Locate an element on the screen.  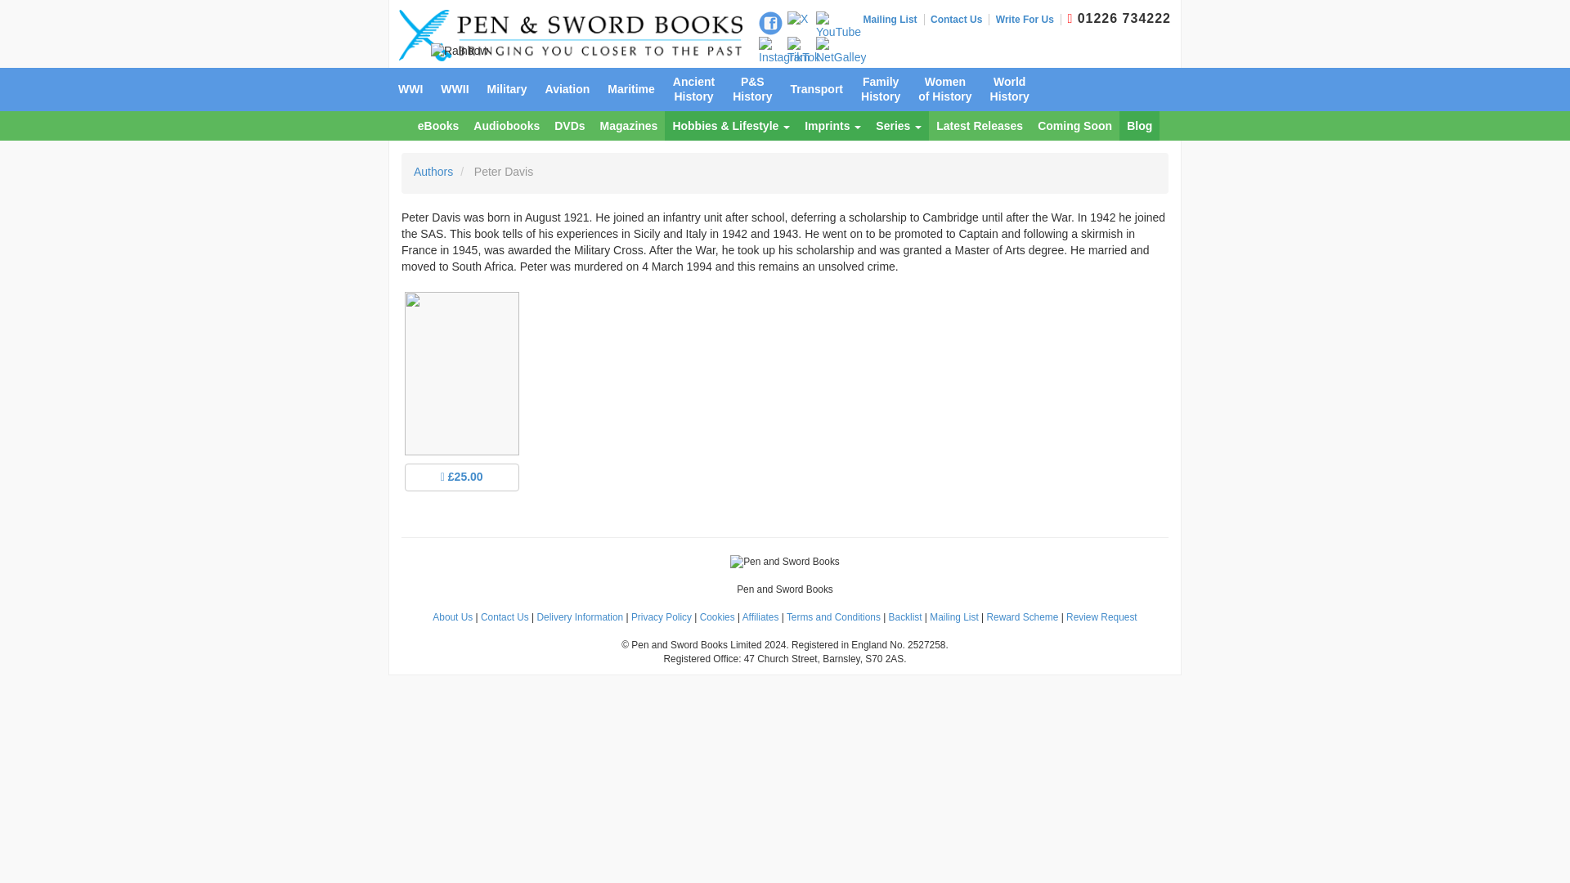
NetGalley is located at coordinates (841, 52).